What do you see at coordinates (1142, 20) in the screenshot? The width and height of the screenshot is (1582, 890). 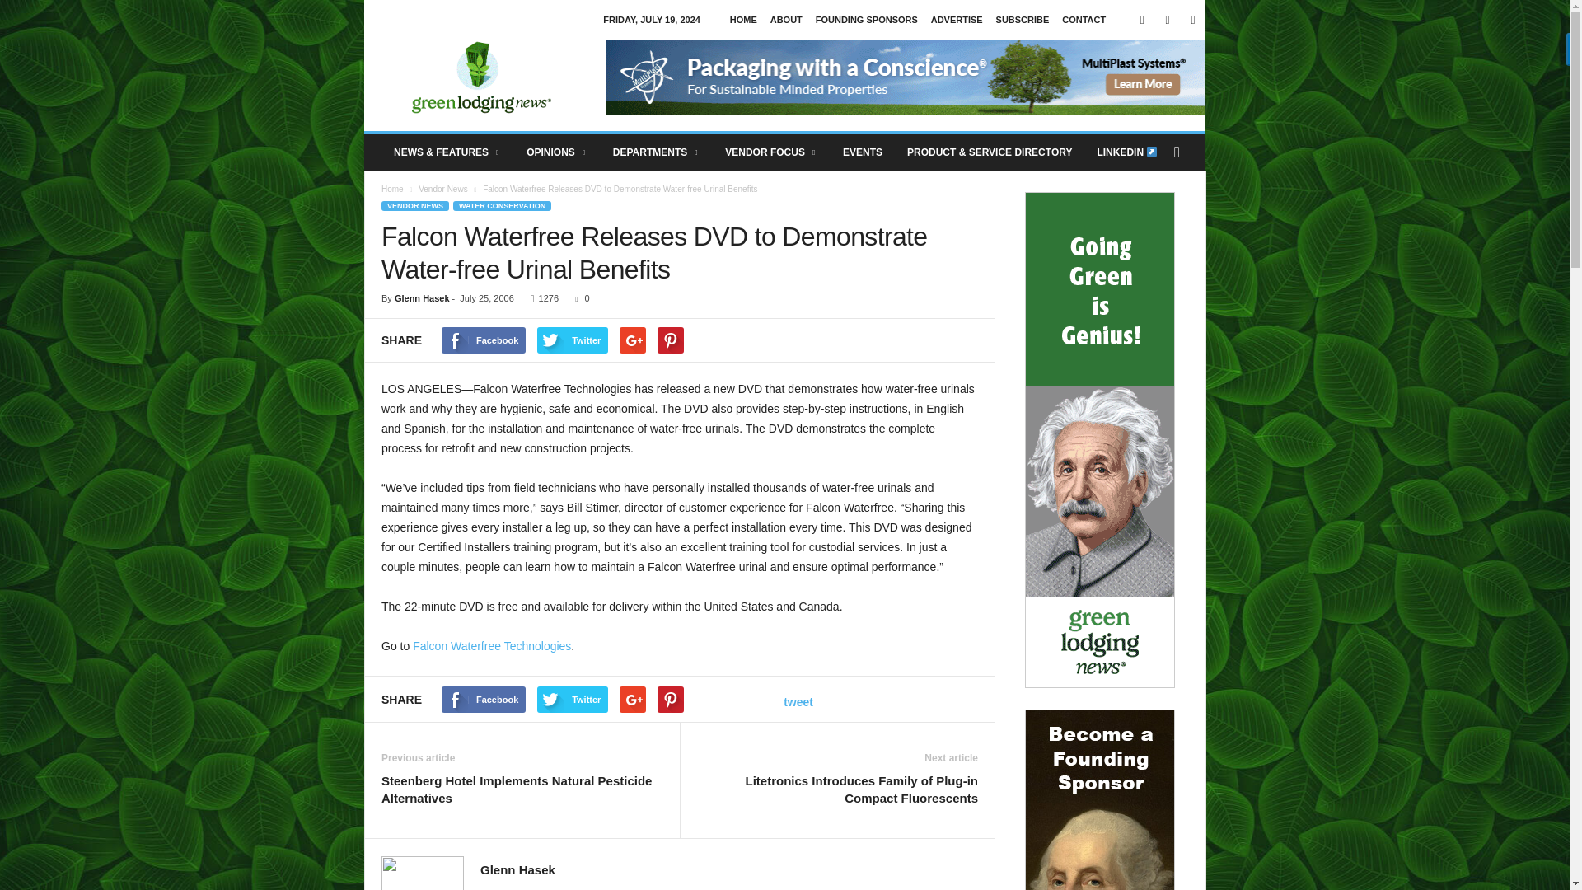 I see `Facebook` at bounding box center [1142, 20].